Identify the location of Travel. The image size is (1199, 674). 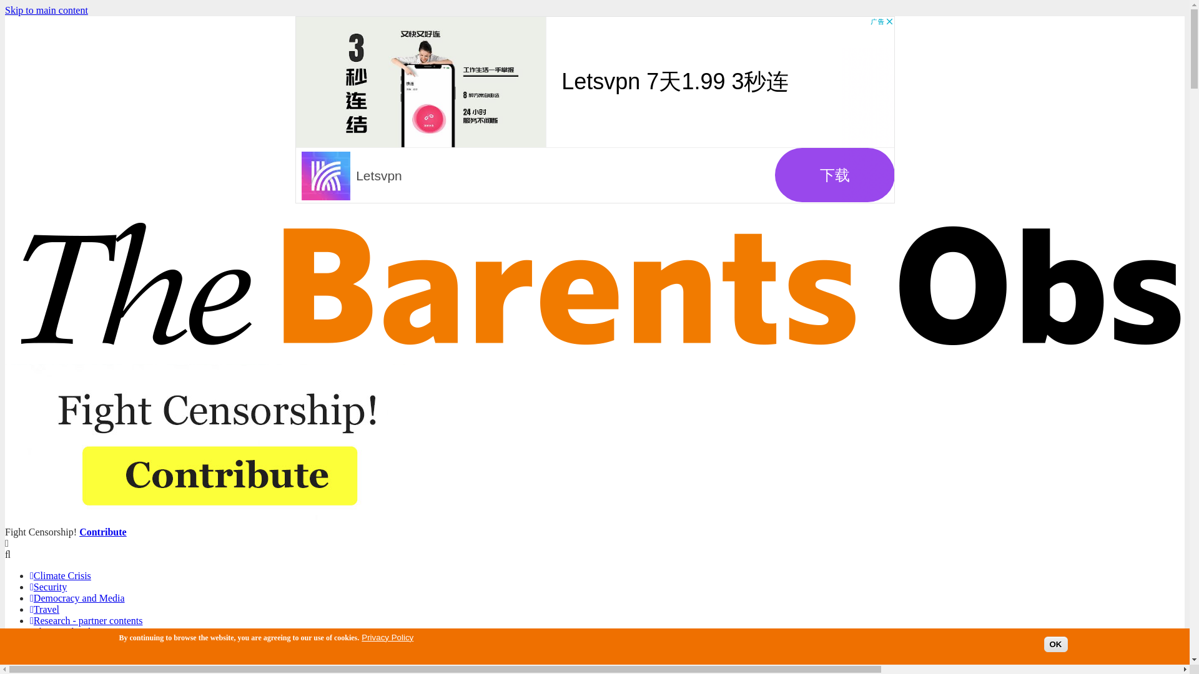
(44, 609).